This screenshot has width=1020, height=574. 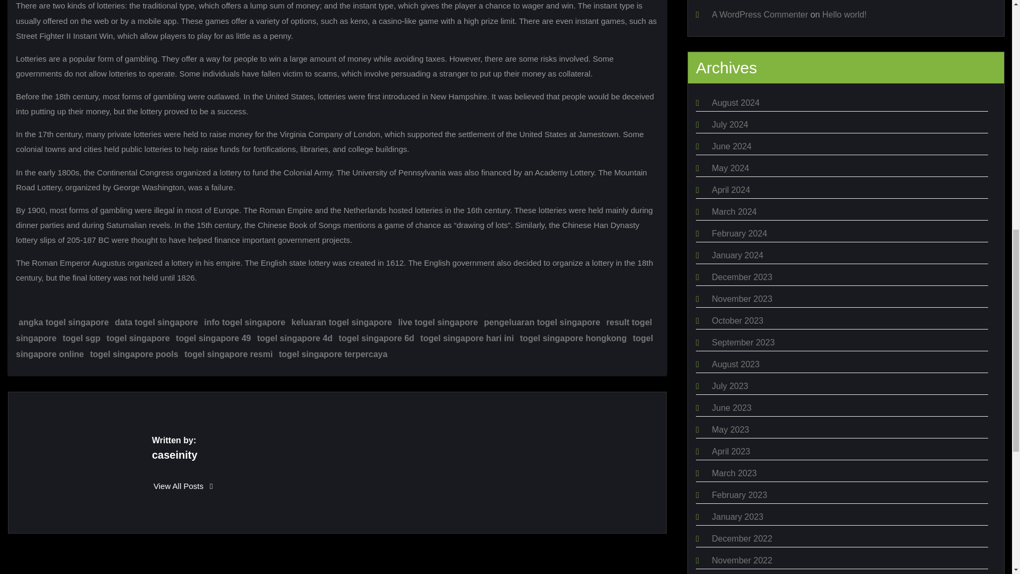 I want to click on togel singapore, so click(x=137, y=338).